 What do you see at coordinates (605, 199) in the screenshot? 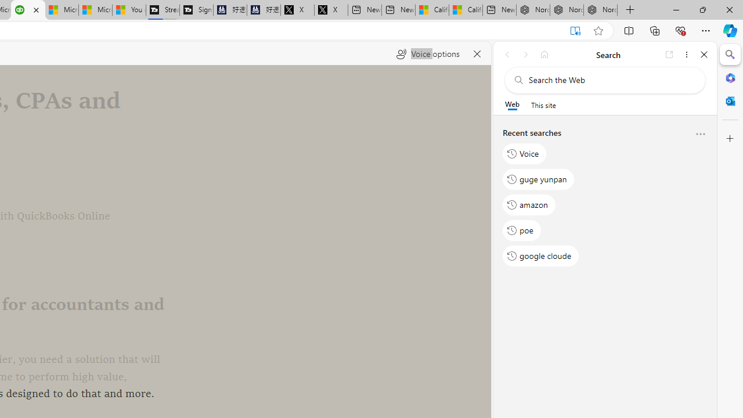
I see `Recent searchesVoiceguge yunpanamazonpoegoogle cloude` at bounding box center [605, 199].